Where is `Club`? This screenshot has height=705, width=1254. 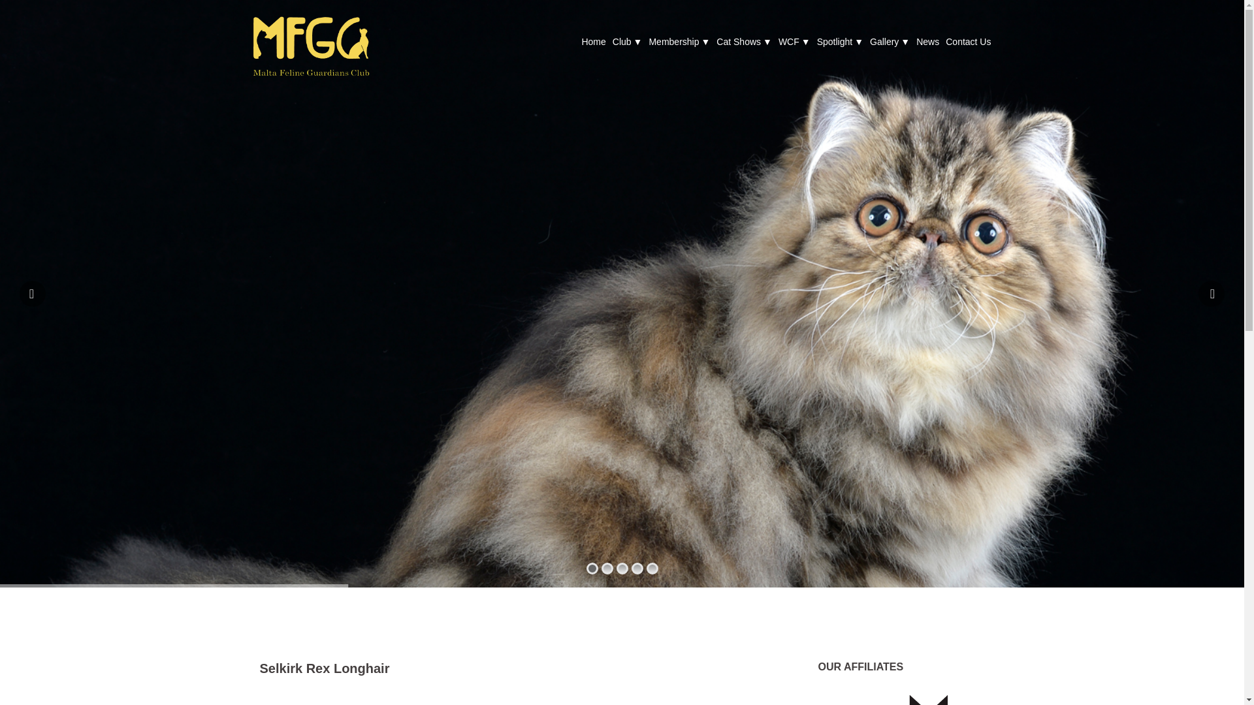 Club is located at coordinates (627, 41).